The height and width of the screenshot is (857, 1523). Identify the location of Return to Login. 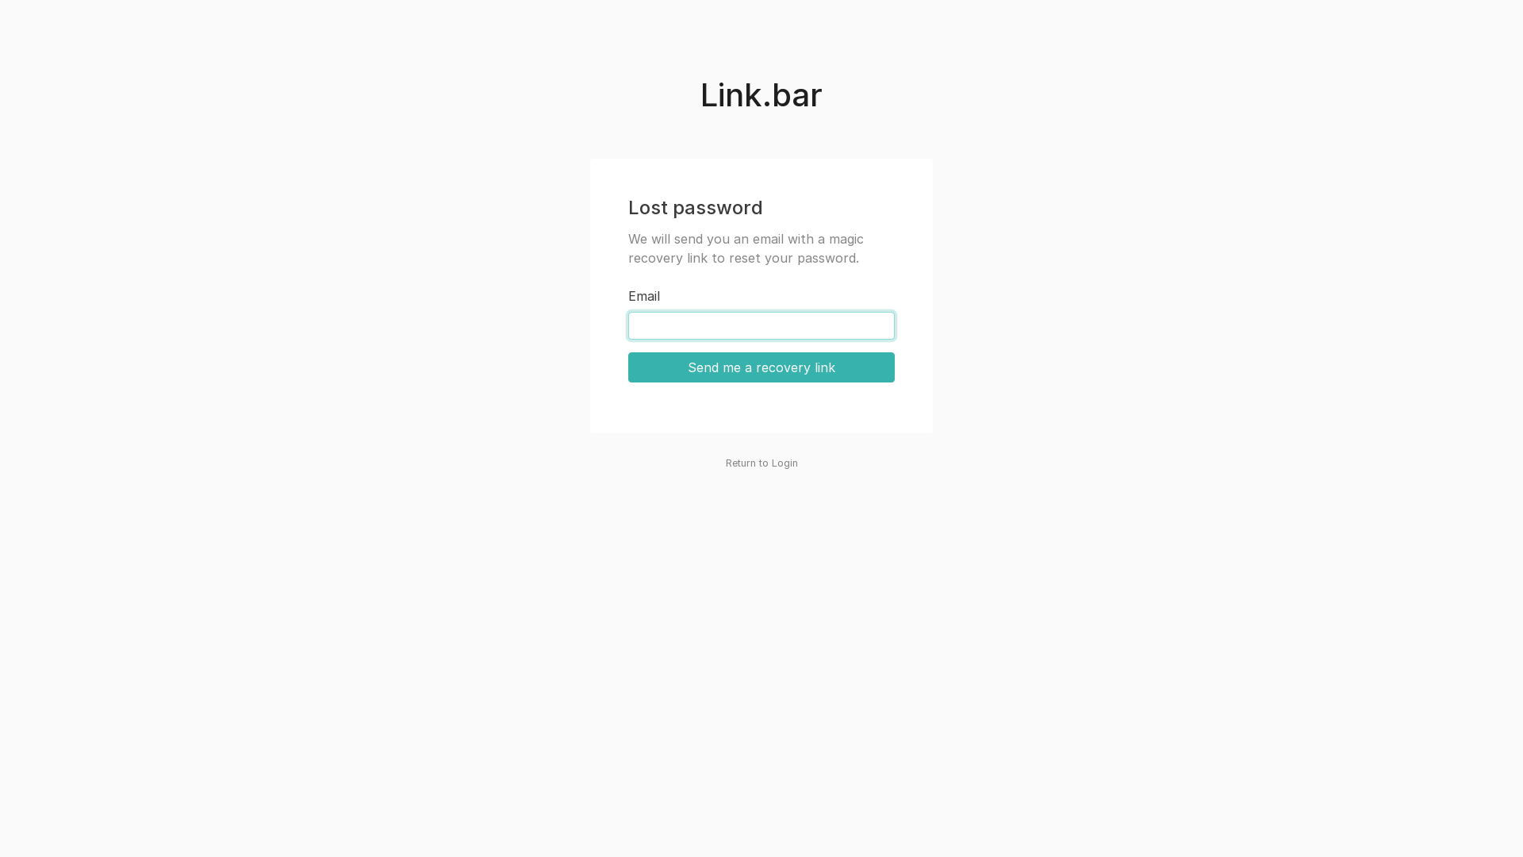
(761, 463).